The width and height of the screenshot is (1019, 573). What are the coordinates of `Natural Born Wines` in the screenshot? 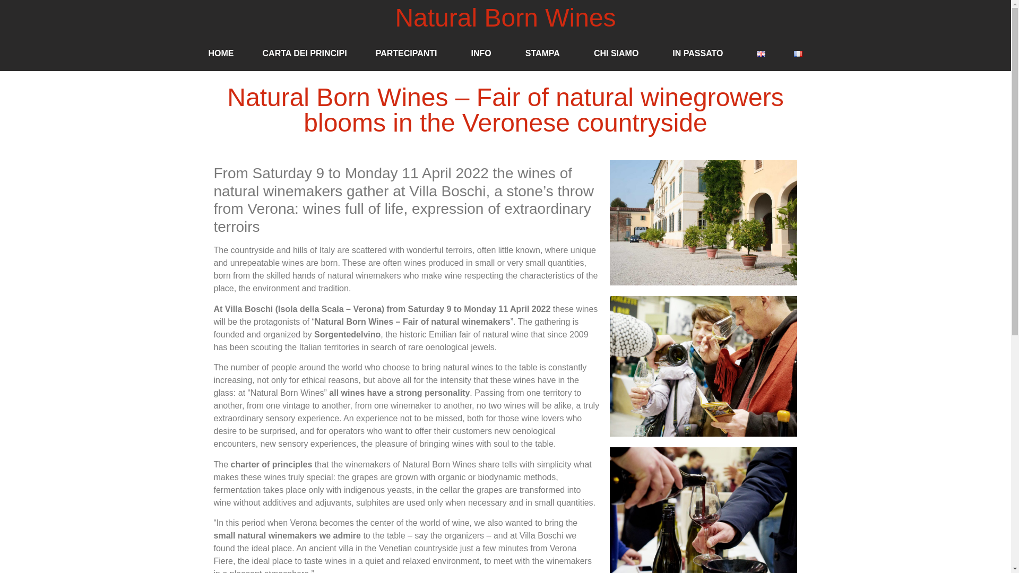 It's located at (505, 18).